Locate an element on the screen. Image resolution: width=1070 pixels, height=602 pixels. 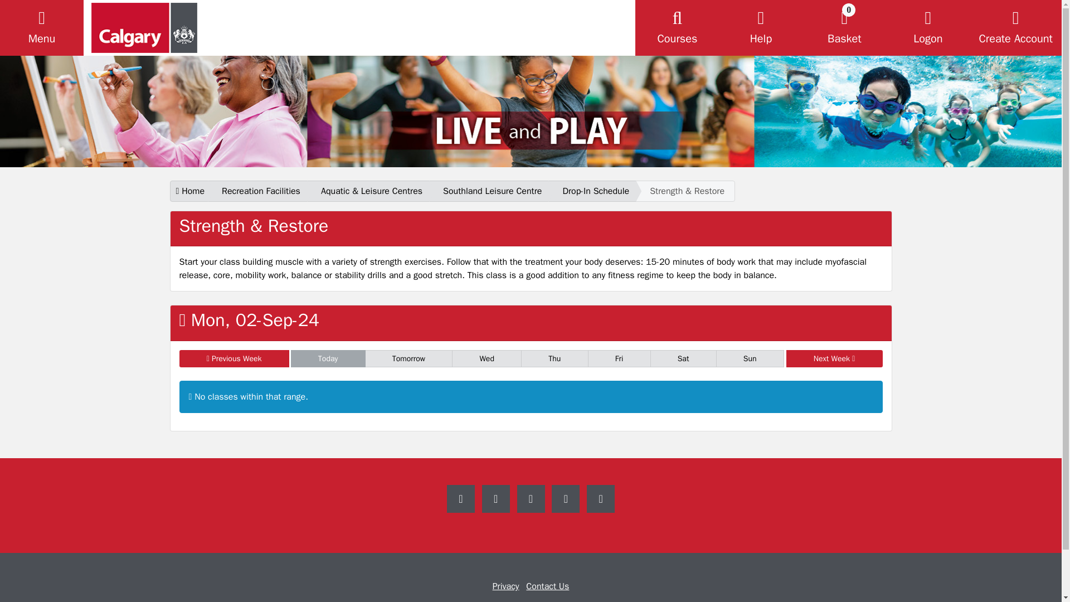
View Facebook Page is located at coordinates (844, 28).